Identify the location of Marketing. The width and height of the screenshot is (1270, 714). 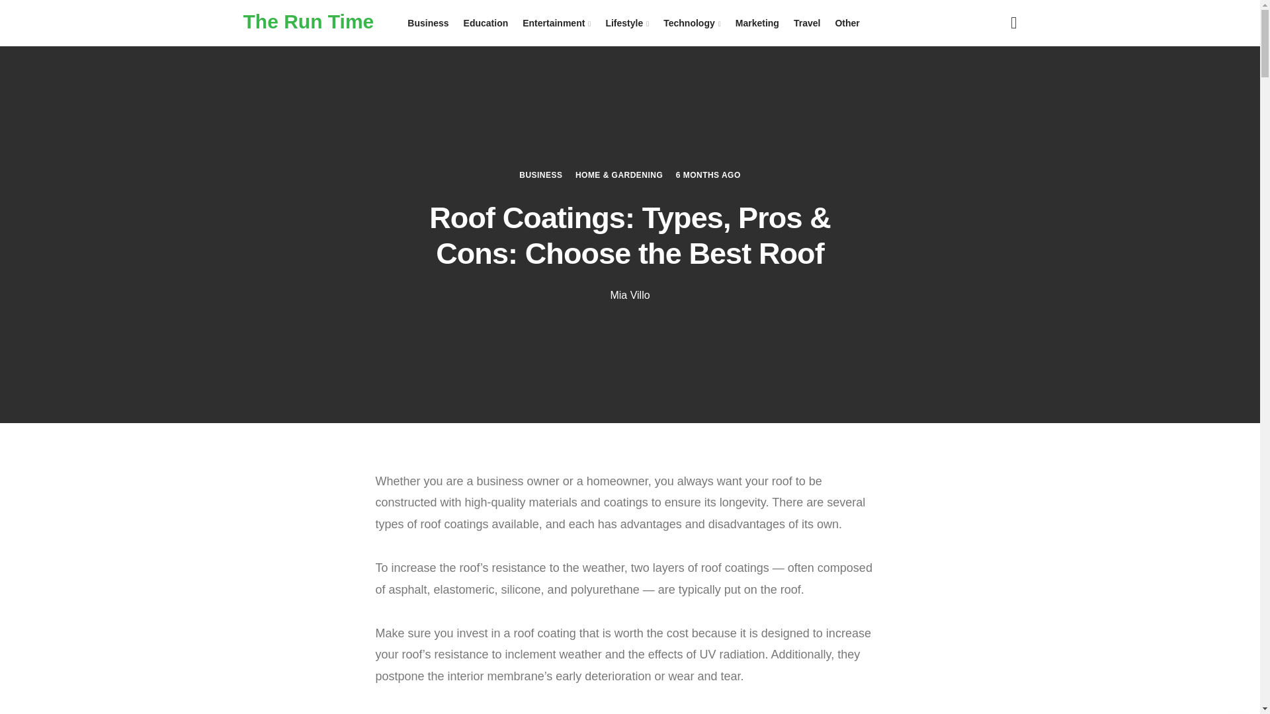
(757, 23).